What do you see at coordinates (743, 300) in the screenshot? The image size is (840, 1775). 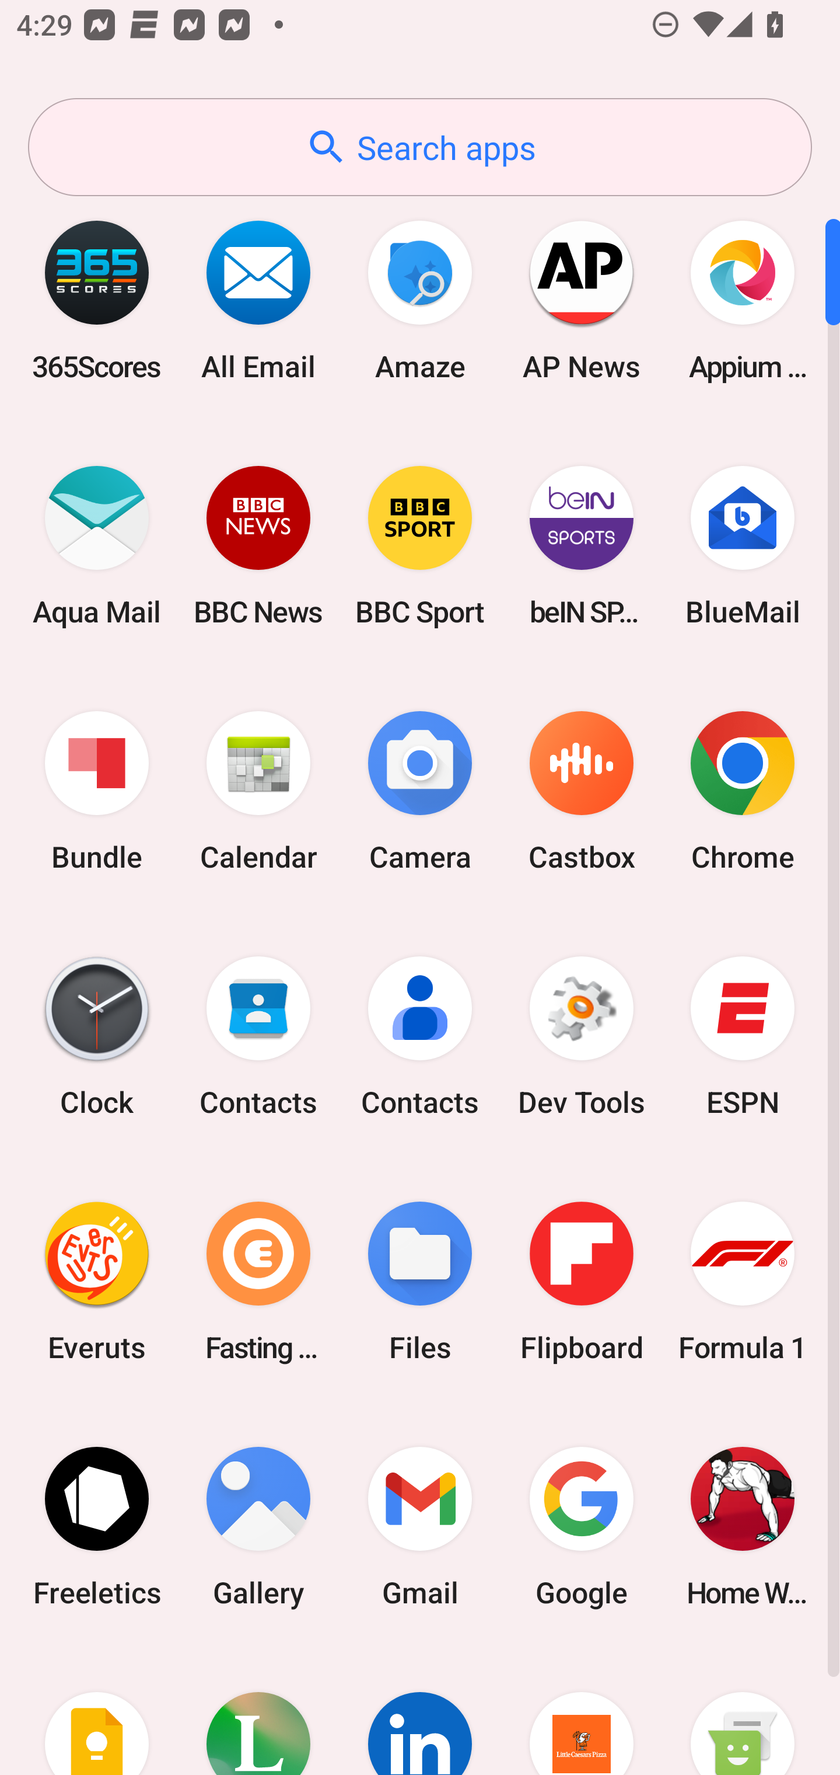 I see `Appium Settings` at bounding box center [743, 300].